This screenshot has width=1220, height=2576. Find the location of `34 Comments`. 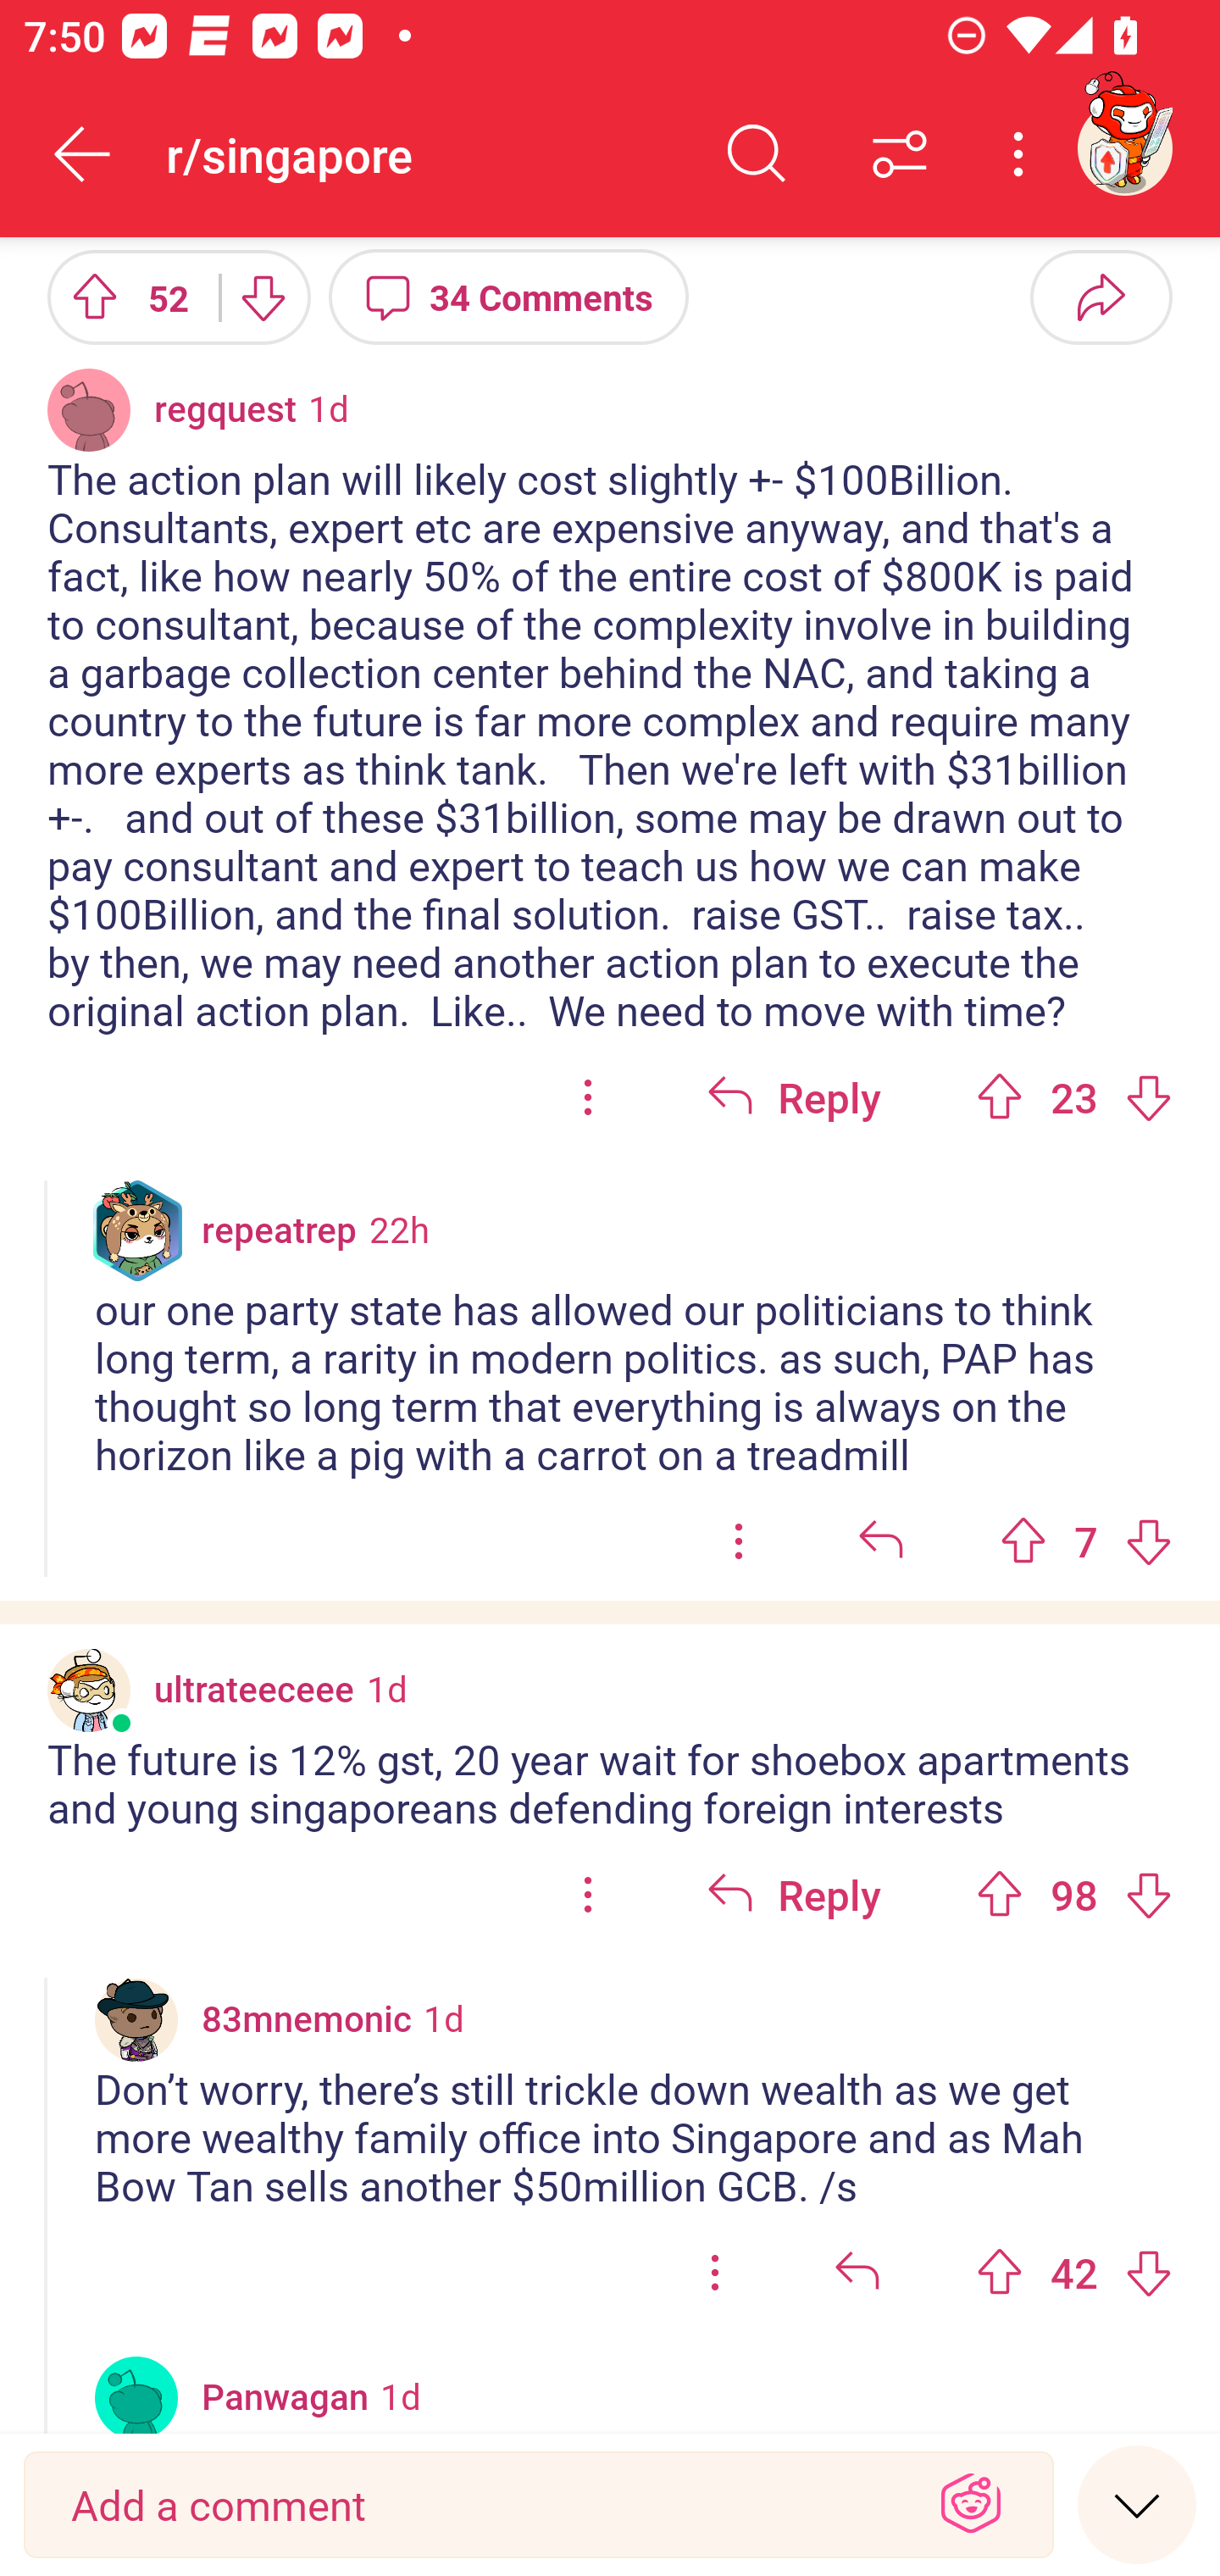

34 Comments is located at coordinates (508, 296).